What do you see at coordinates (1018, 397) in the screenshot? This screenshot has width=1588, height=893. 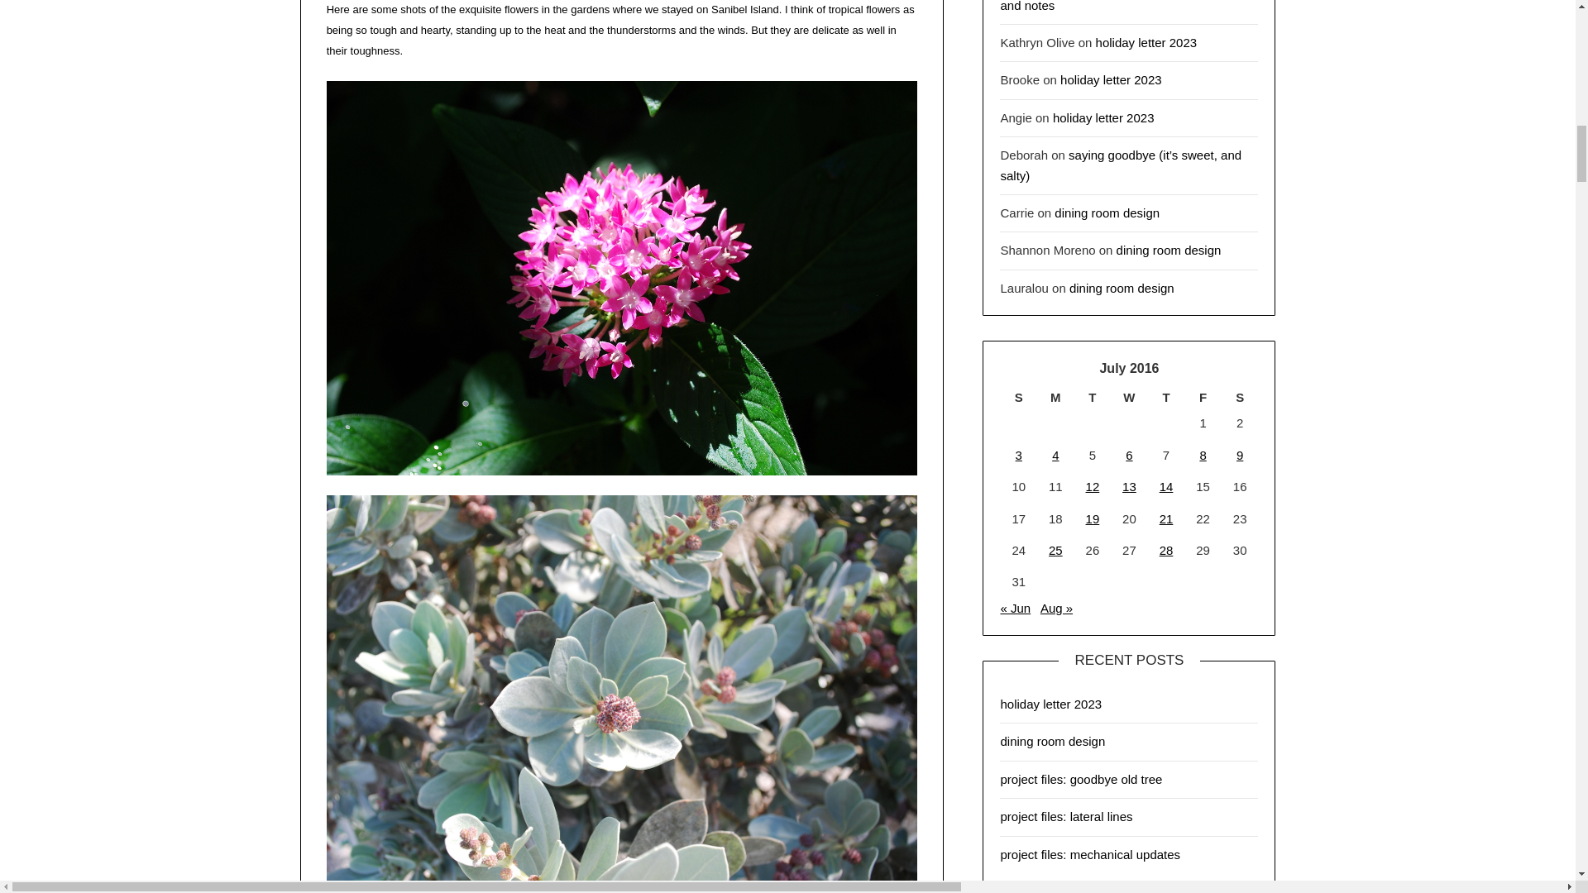 I see `Sunday` at bounding box center [1018, 397].